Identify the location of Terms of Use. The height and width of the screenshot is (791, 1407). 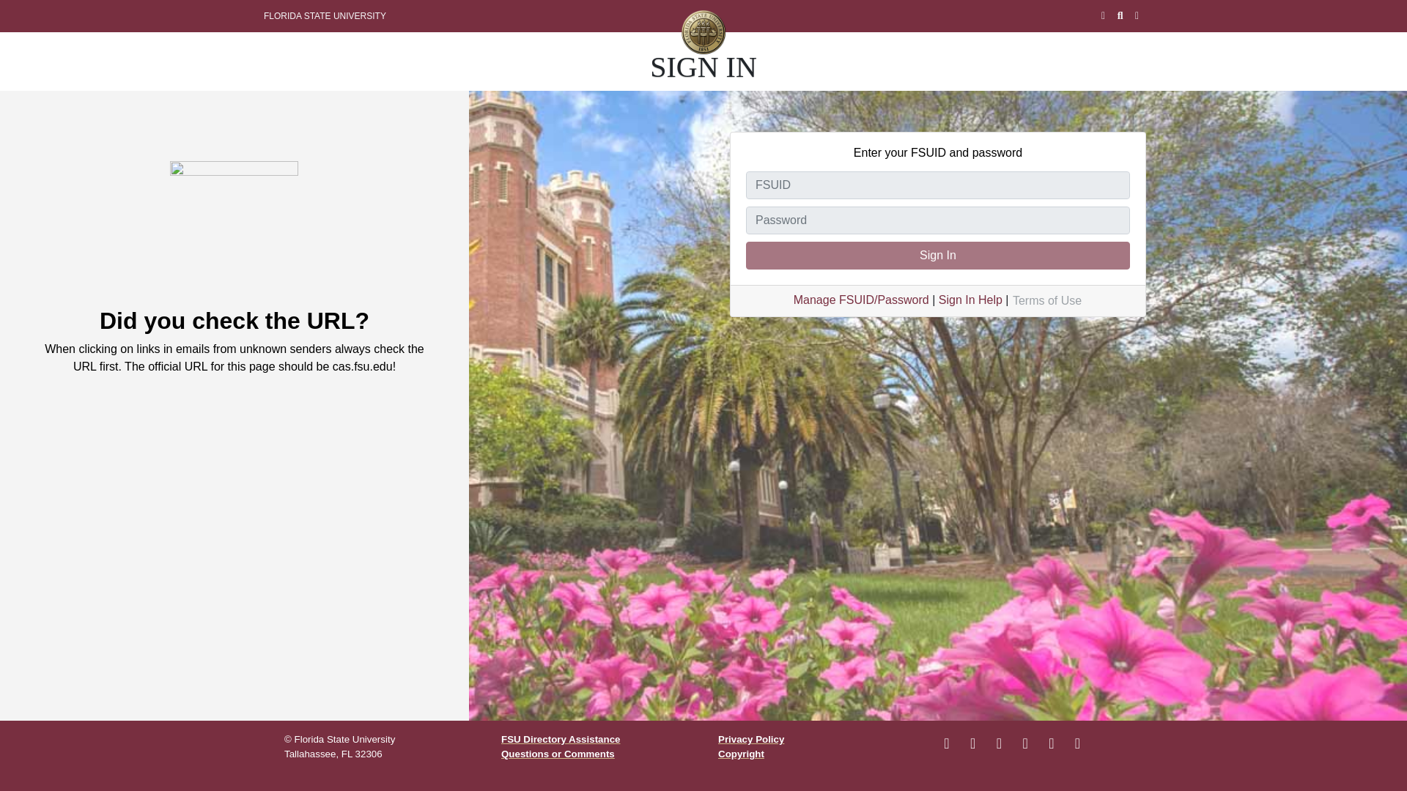
(1046, 301).